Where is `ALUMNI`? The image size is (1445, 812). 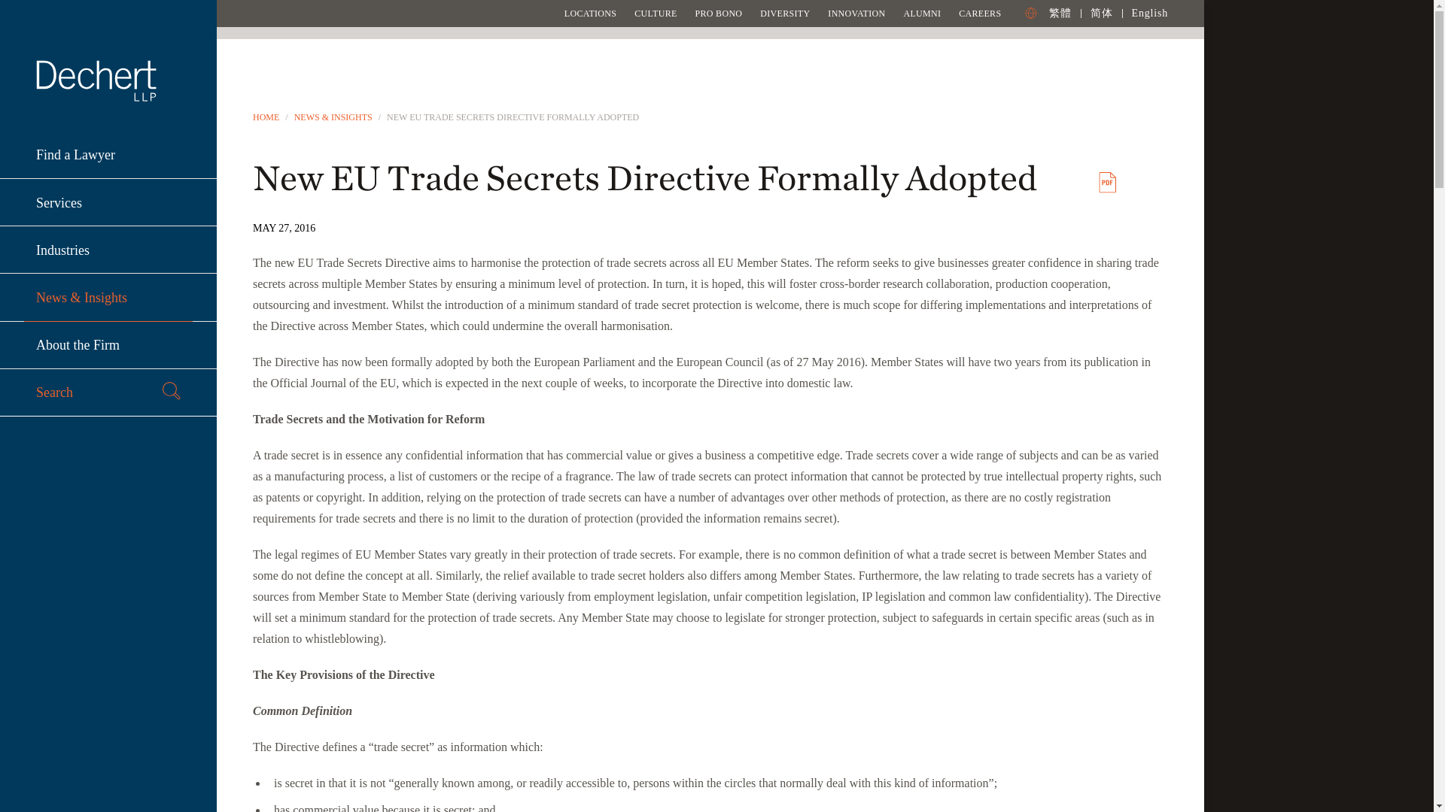
ALUMNI is located at coordinates (921, 13).